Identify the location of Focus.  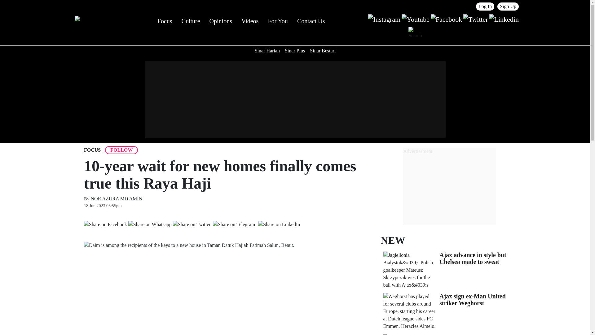
(165, 21).